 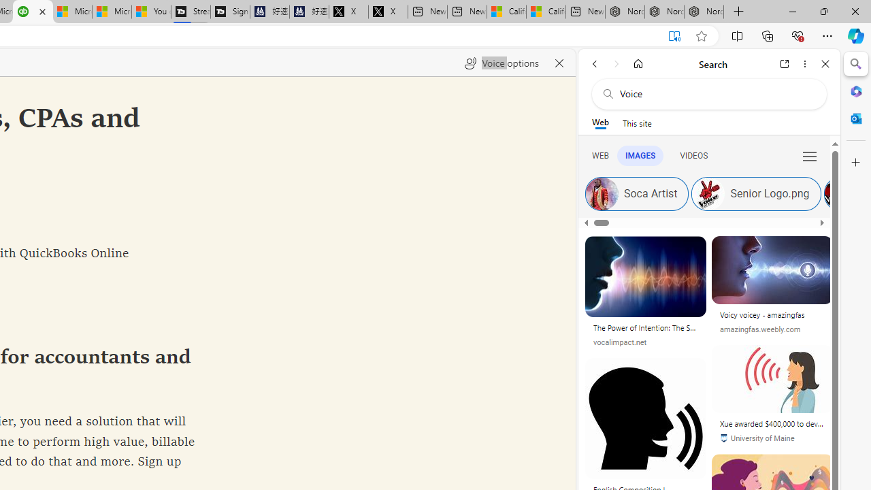 What do you see at coordinates (772, 329) in the screenshot?
I see `amazingfas.weebly.com` at bounding box center [772, 329].